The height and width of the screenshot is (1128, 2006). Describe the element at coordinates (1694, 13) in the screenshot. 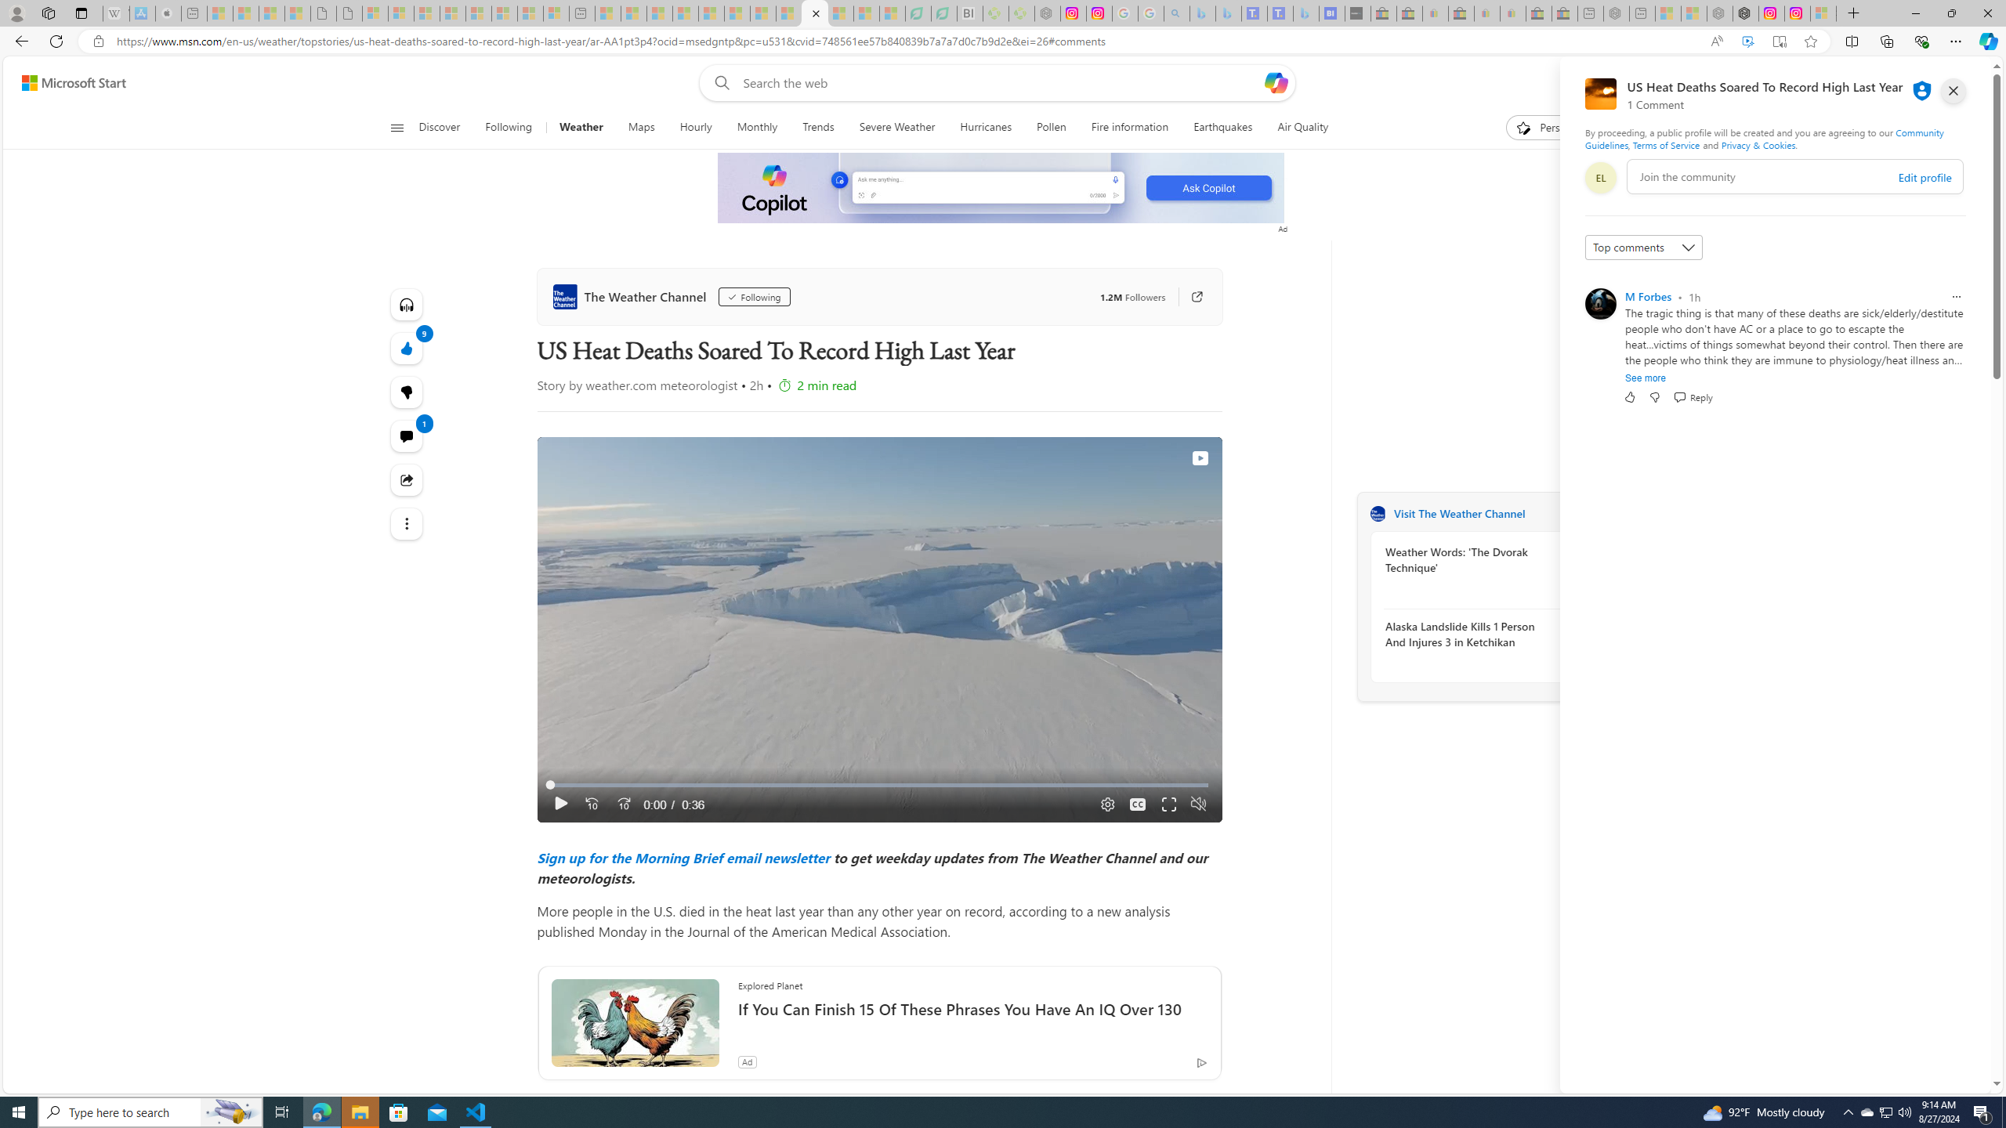

I see `The importance of being lazy - Sleeping` at that location.